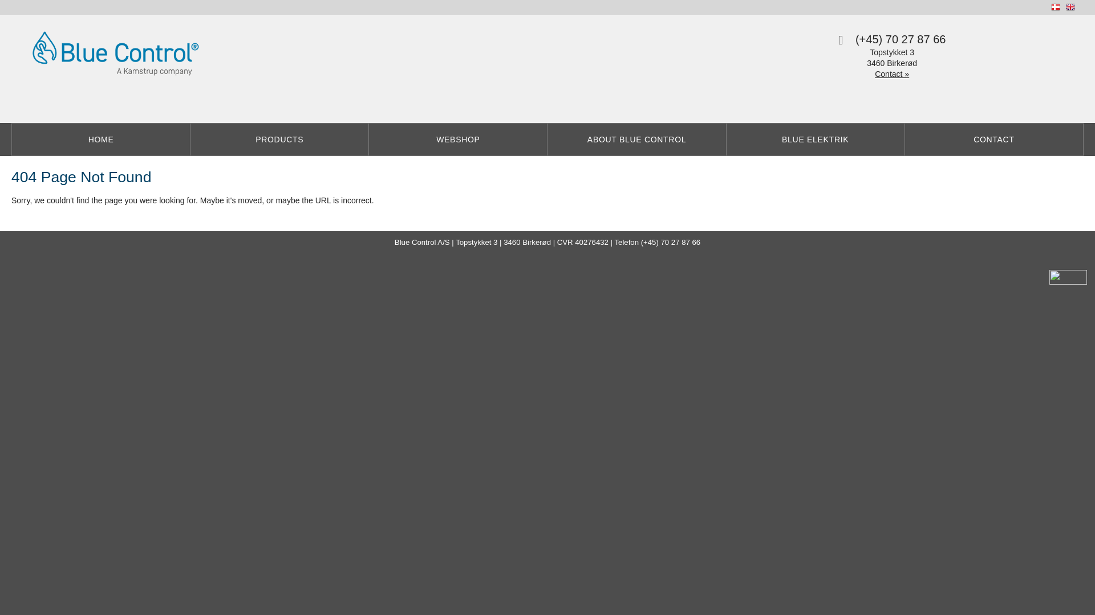 This screenshot has width=1095, height=615. Describe the element at coordinates (459, 140) in the screenshot. I see `WEBSHOP` at that location.